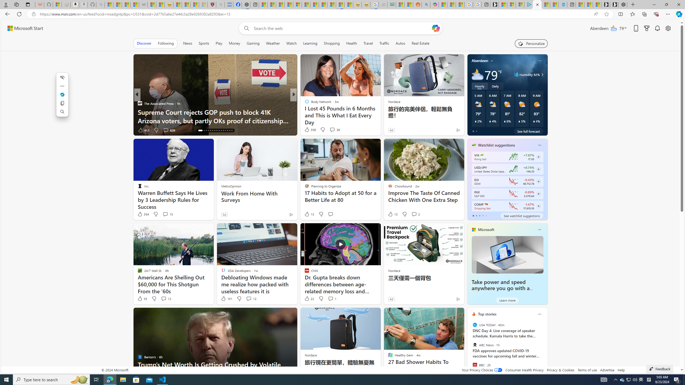 Image resolution: width=685 pixels, height=385 pixels. I want to click on View comments 64 Comment, so click(331, 130).